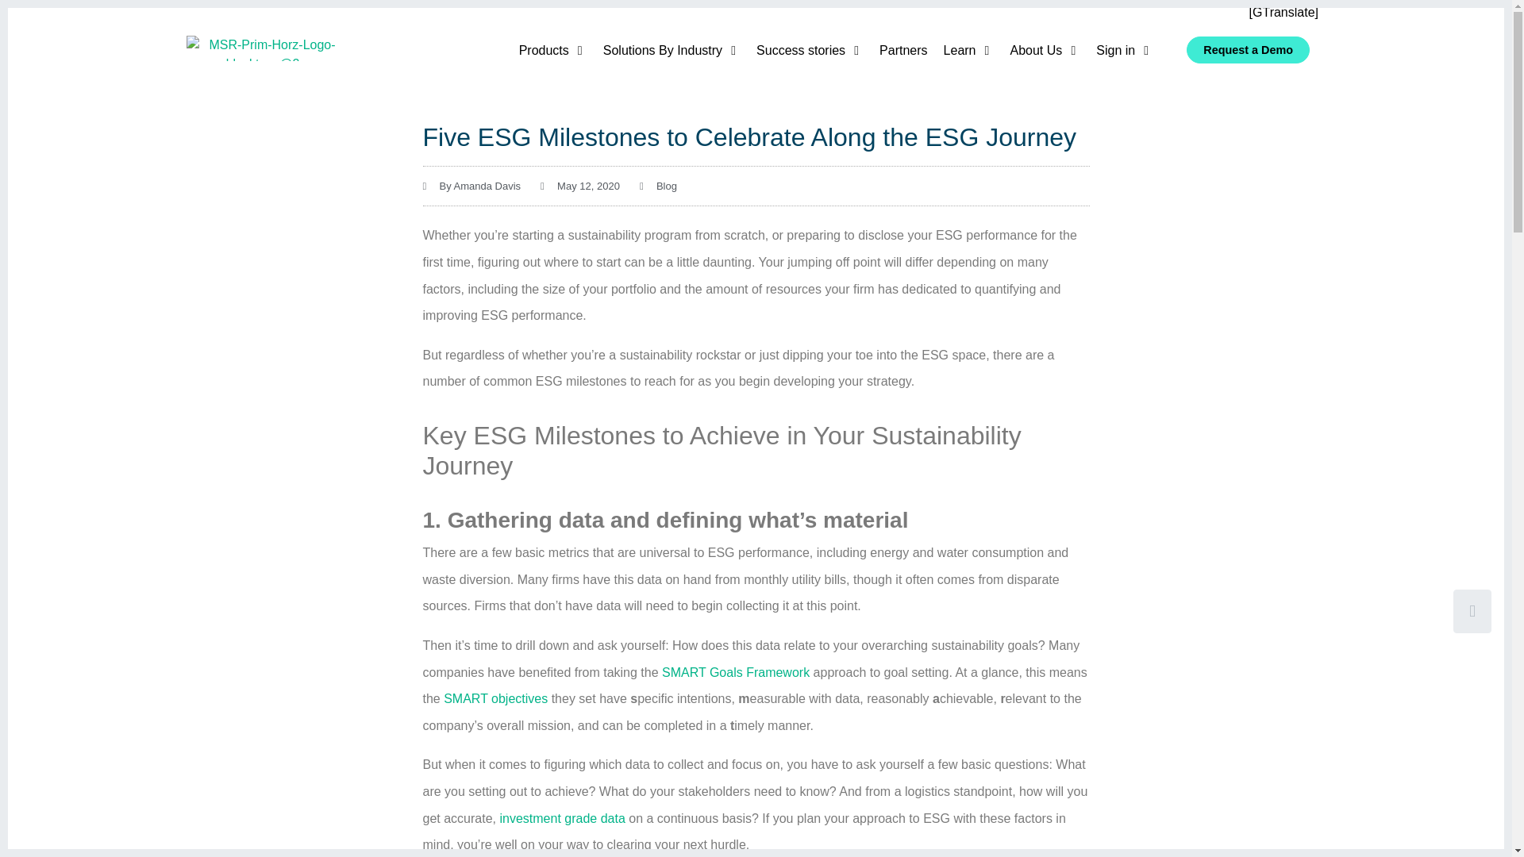  Describe the element at coordinates (663, 50) in the screenshot. I see `Solutions By Industry` at that location.